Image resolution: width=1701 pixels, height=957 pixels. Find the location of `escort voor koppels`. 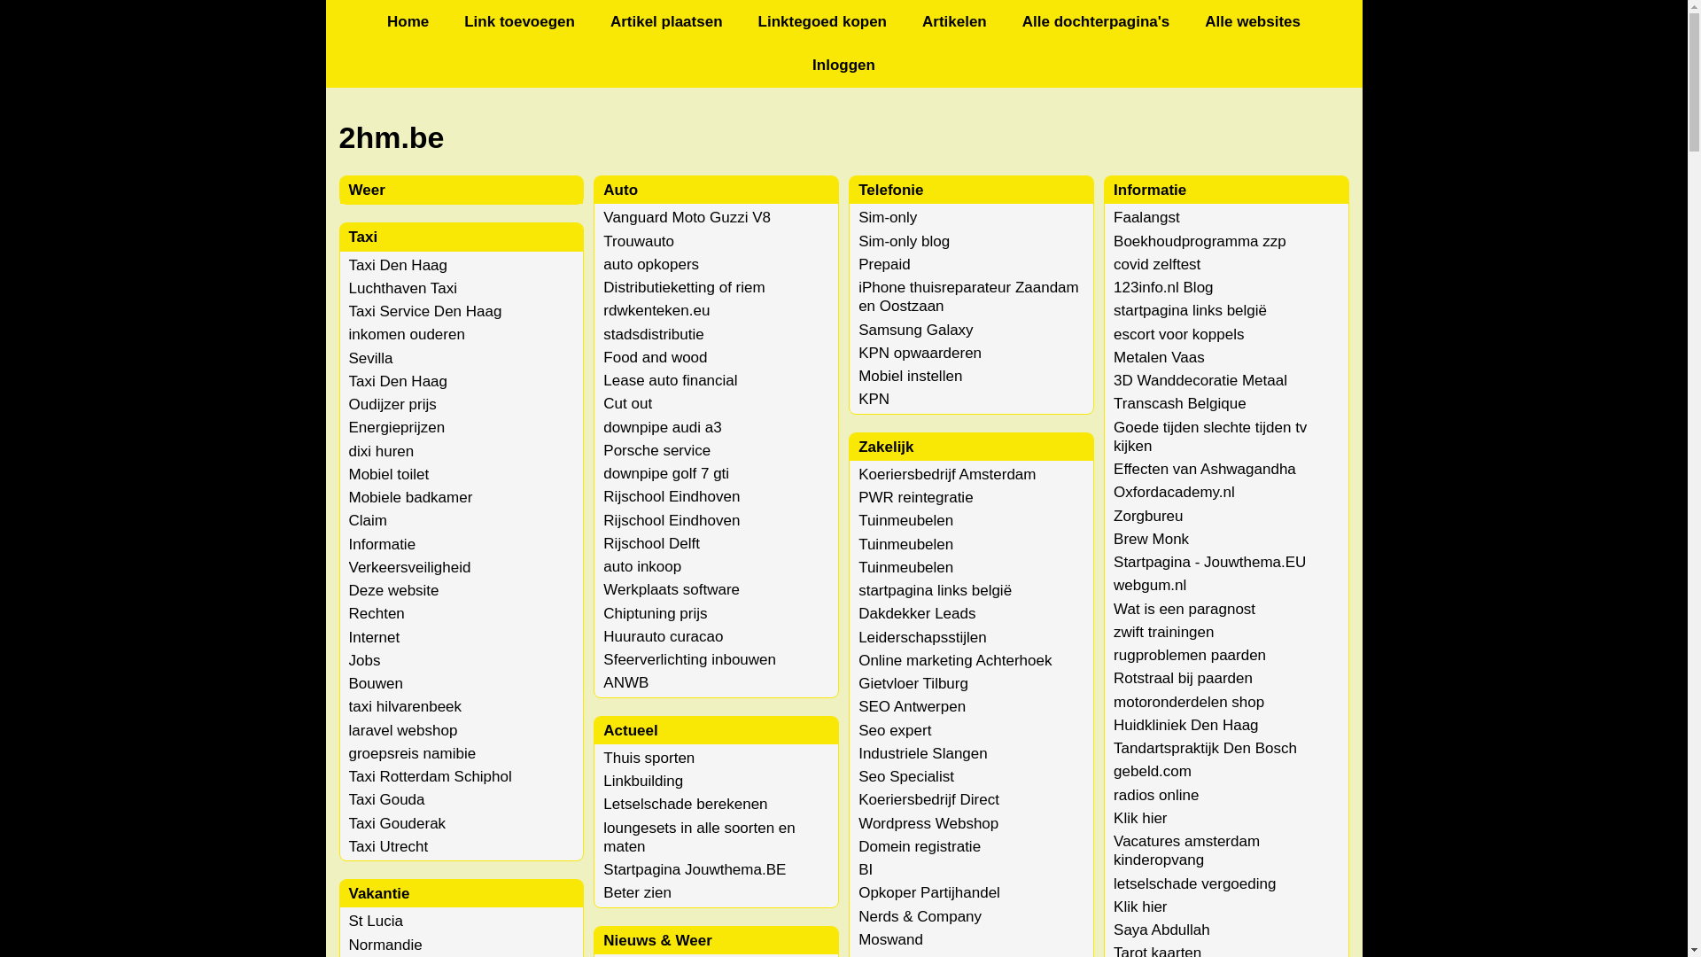

escort voor koppels is located at coordinates (1178, 335).